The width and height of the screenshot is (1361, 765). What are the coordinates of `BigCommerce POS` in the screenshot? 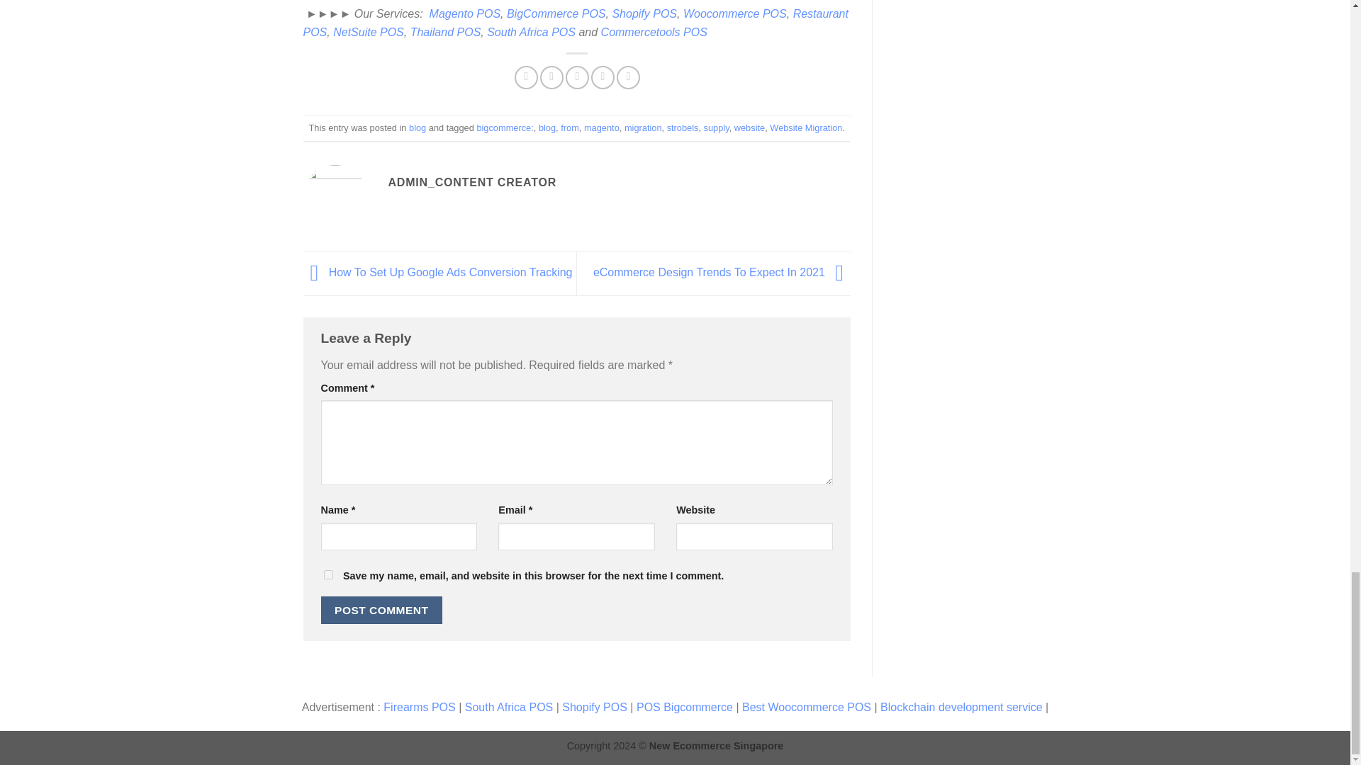 It's located at (556, 13).